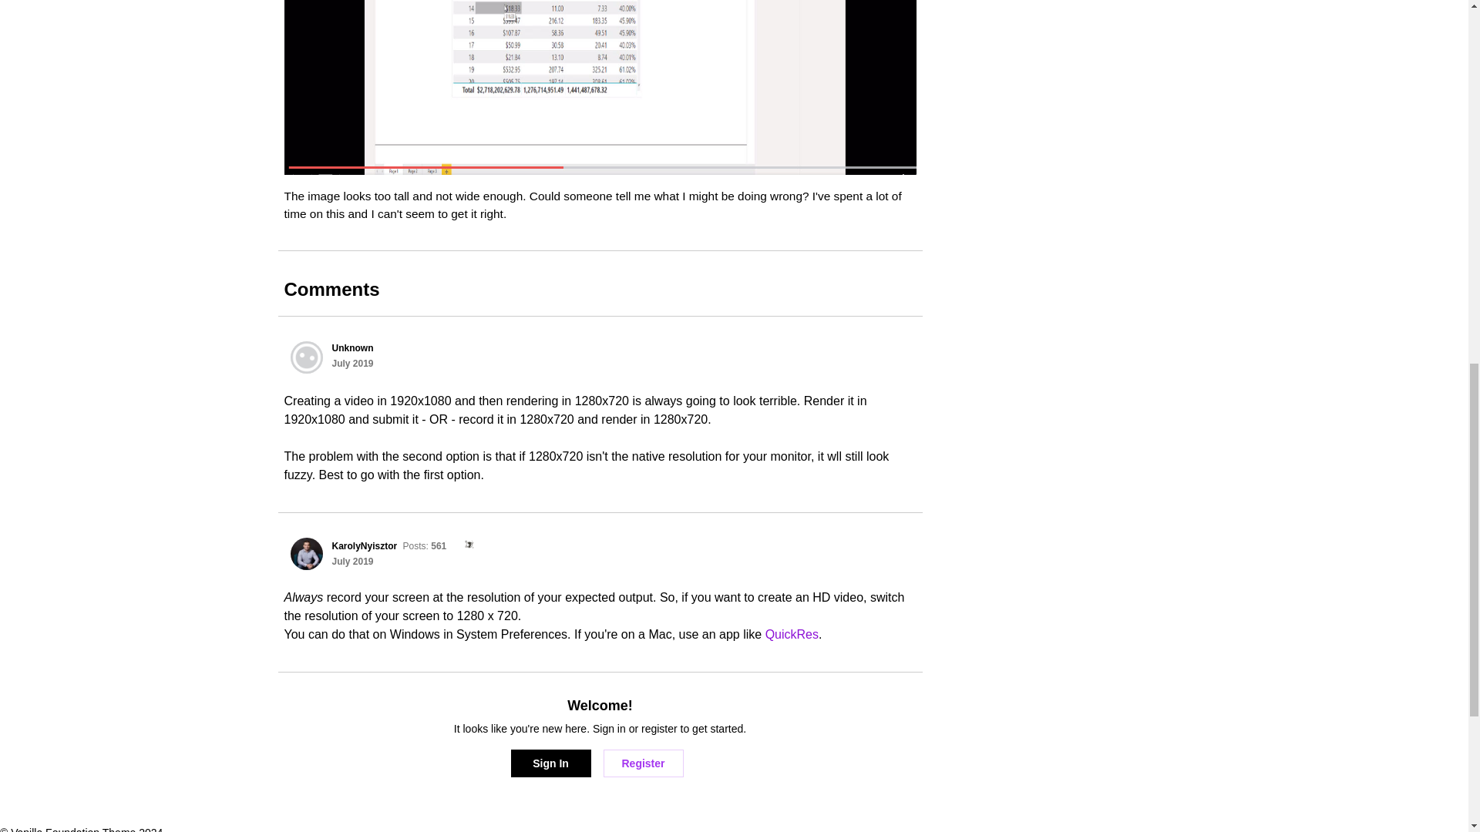 The image size is (1480, 832). What do you see at coordinates (351, 348) in the screenshot?
I see `Unknown` at bounding box center [351, 348].